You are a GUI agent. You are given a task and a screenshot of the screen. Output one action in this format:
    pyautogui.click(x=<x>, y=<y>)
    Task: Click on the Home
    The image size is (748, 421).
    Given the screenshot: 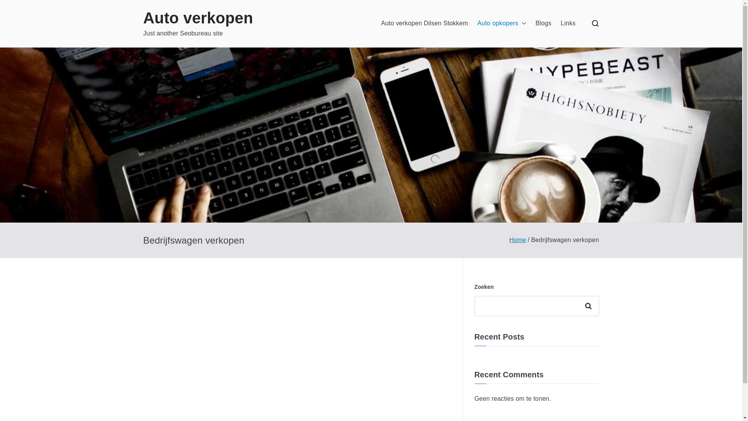 What is the action you would take?
    pyautogui.click(x=517, y=240)
    